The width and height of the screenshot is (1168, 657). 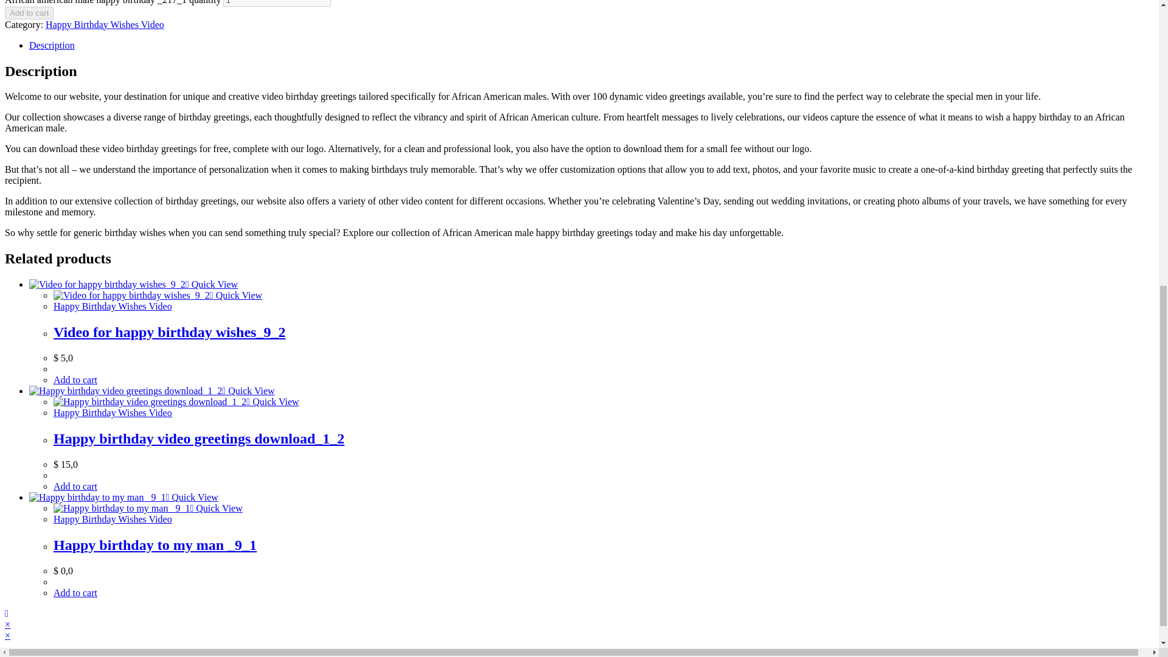 I want to click on 1, so click(x=276, y=3).